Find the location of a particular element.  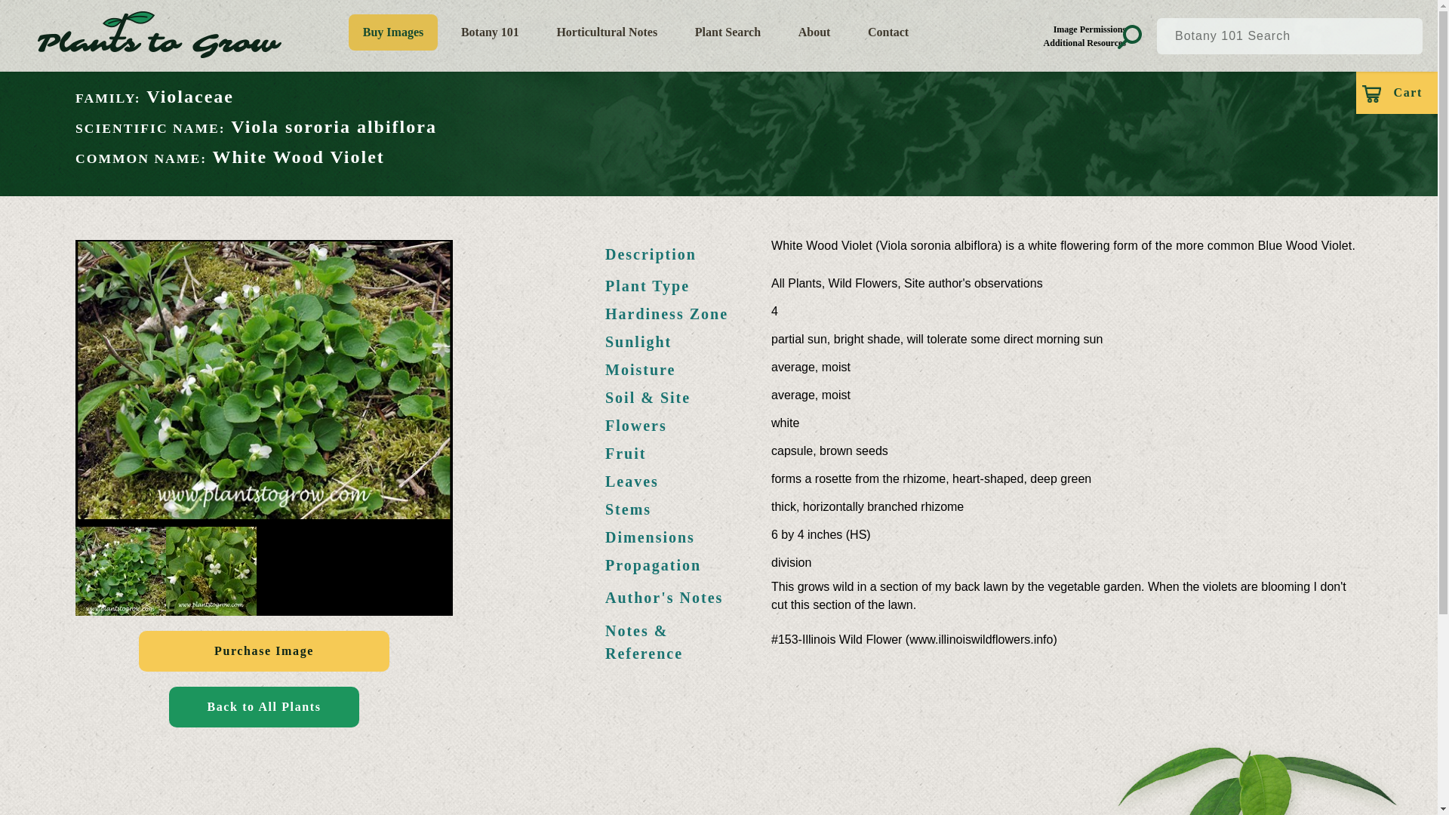

Botany 101 is located at coordinates (489, 32).